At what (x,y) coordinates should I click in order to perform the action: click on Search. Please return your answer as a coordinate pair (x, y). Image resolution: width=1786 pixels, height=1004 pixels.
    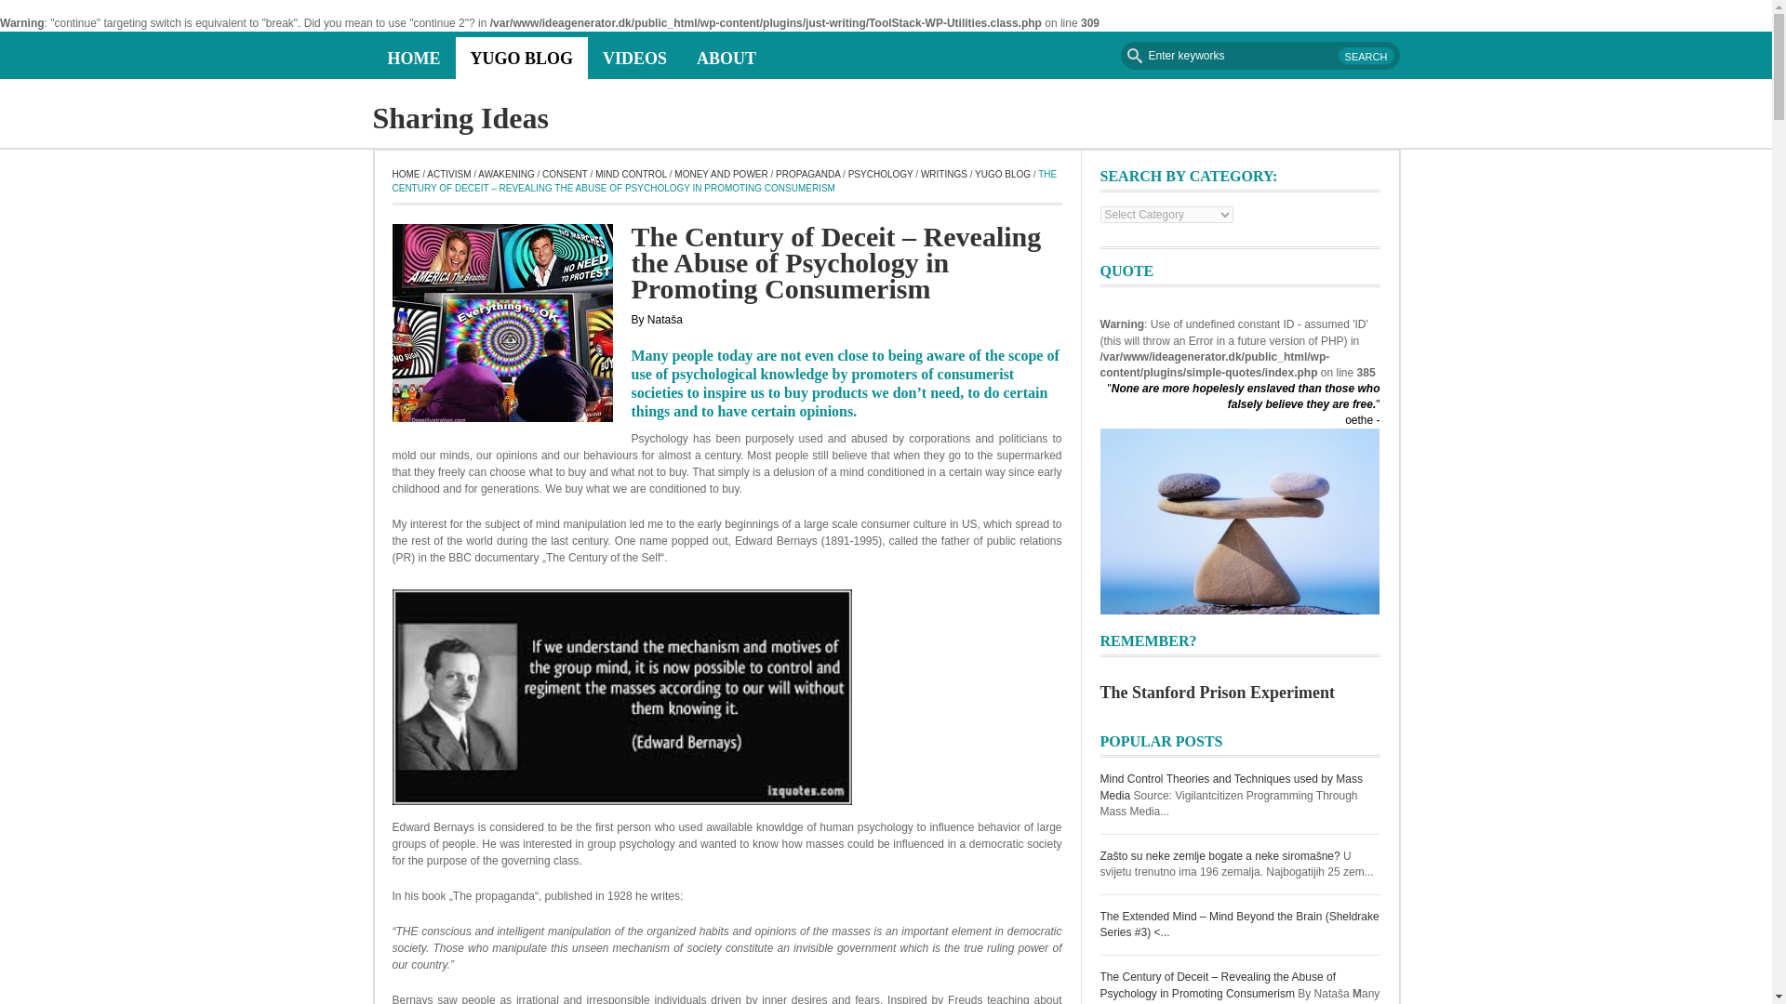
    Looking at the image, I should click on (1366, 56).